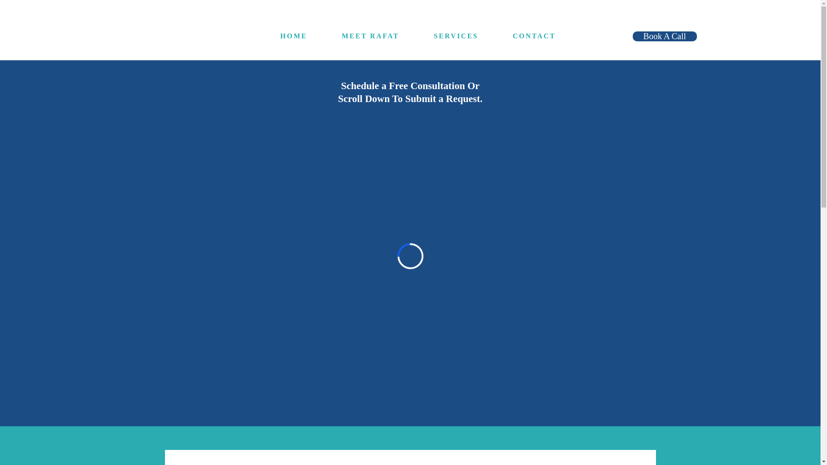  I want to click on HOME, so click(294, 36).